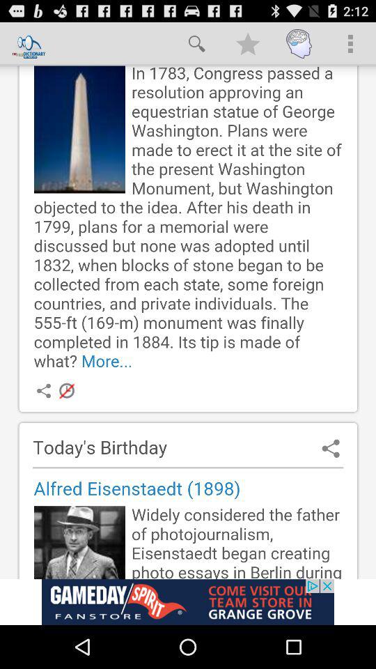 Image resolution: width=376 pixels, height=669 pixels. I want to click on open advertisement, so click(188, 602).